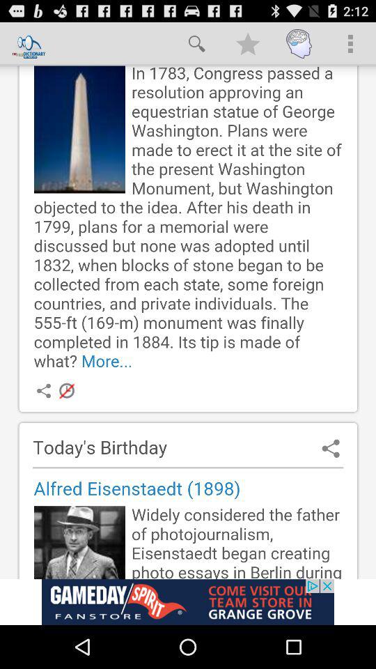 Image resolution: width=376 pixels, height=669 pixels. I want to click on open advertisement, so click(188, 602).